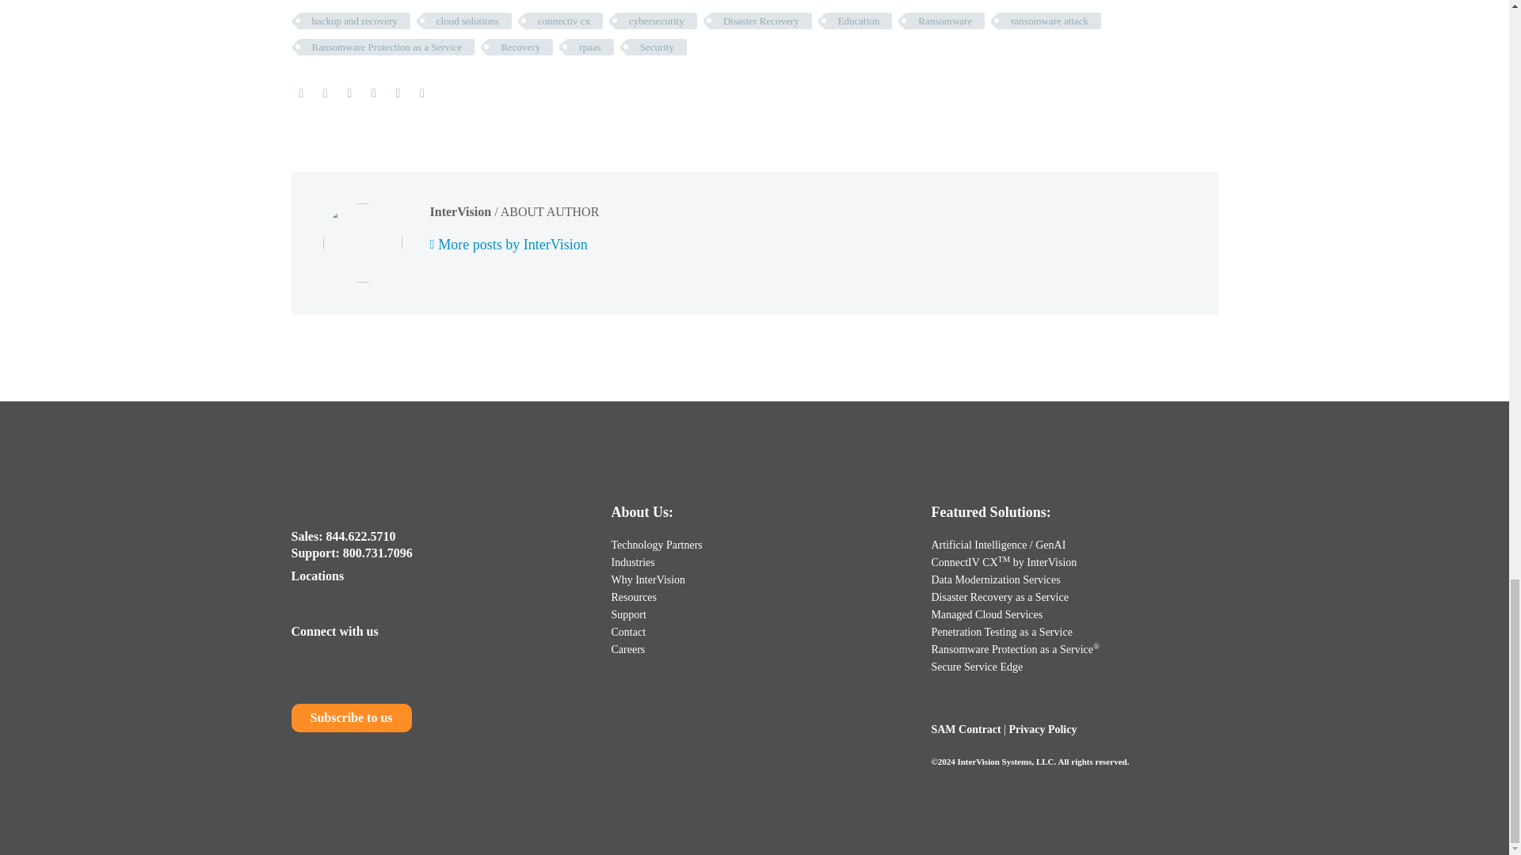  Describe the element at coordinates (398, 93) in the screenshot. I see `LinkedIn` at that location.